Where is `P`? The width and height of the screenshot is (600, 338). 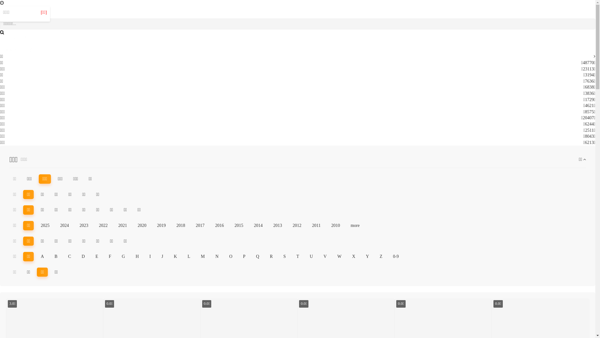
P is located at coordinates (244, 257).